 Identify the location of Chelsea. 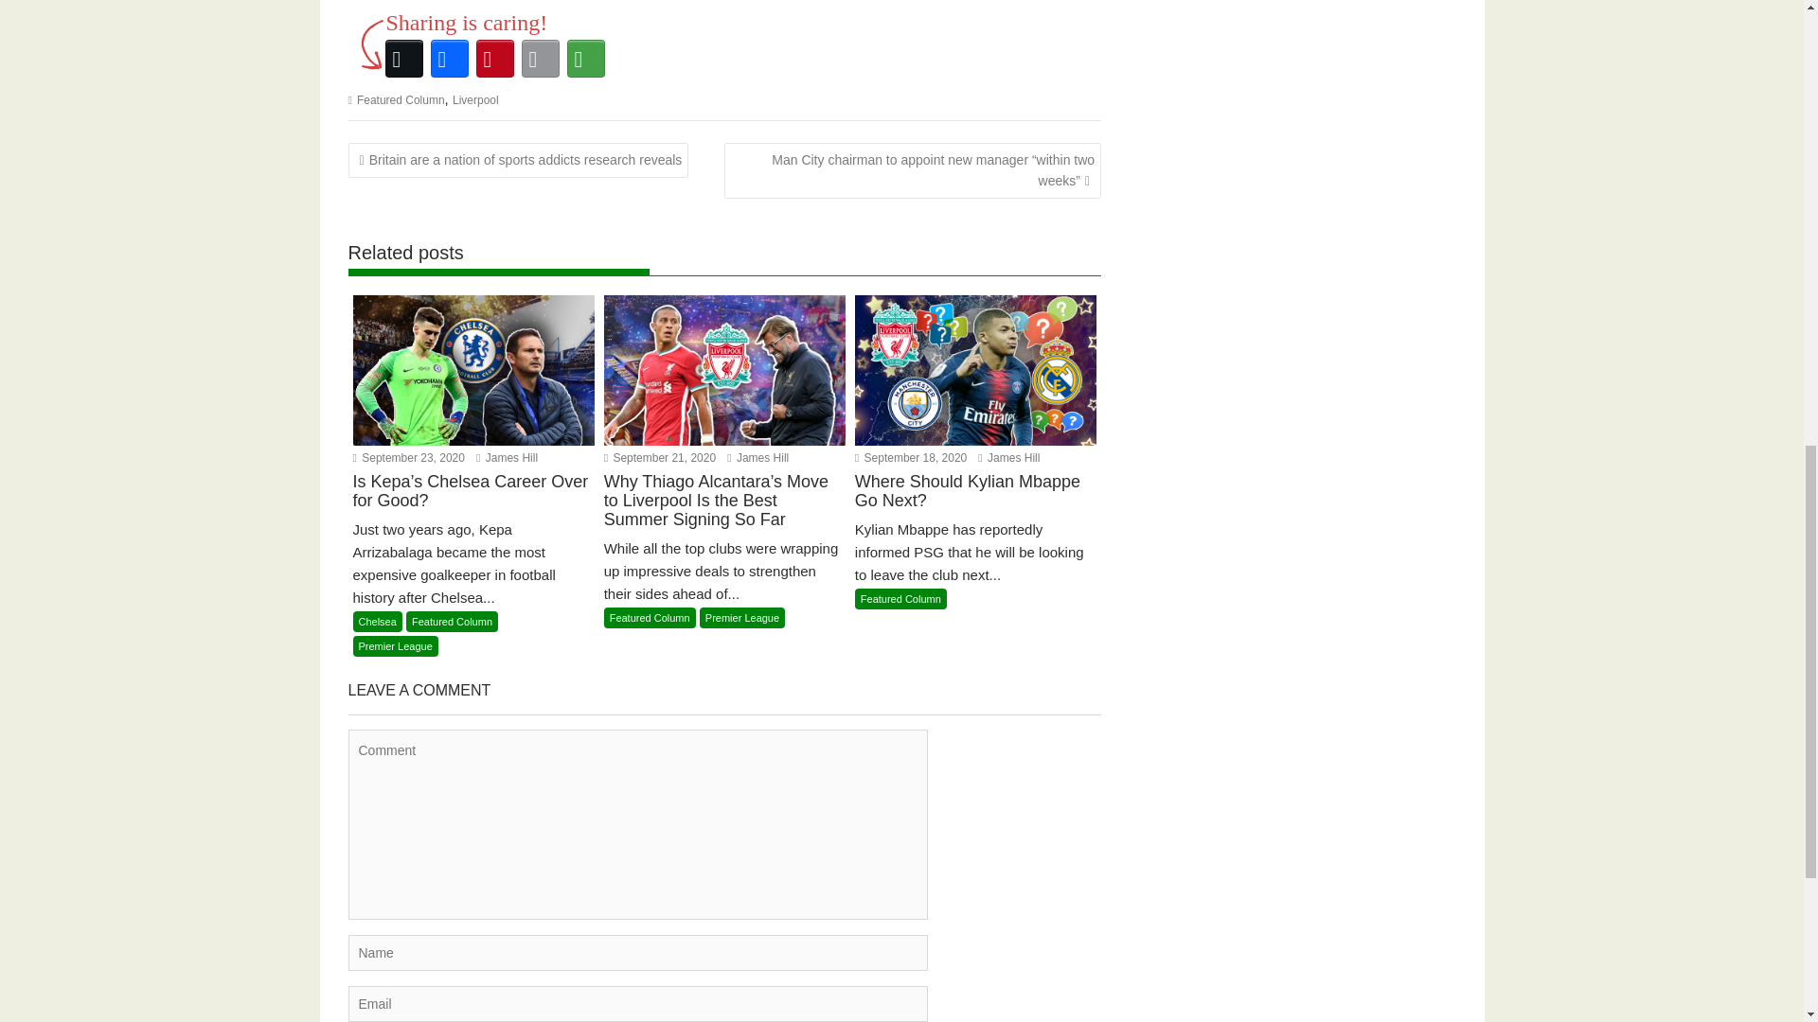
(377, 621).